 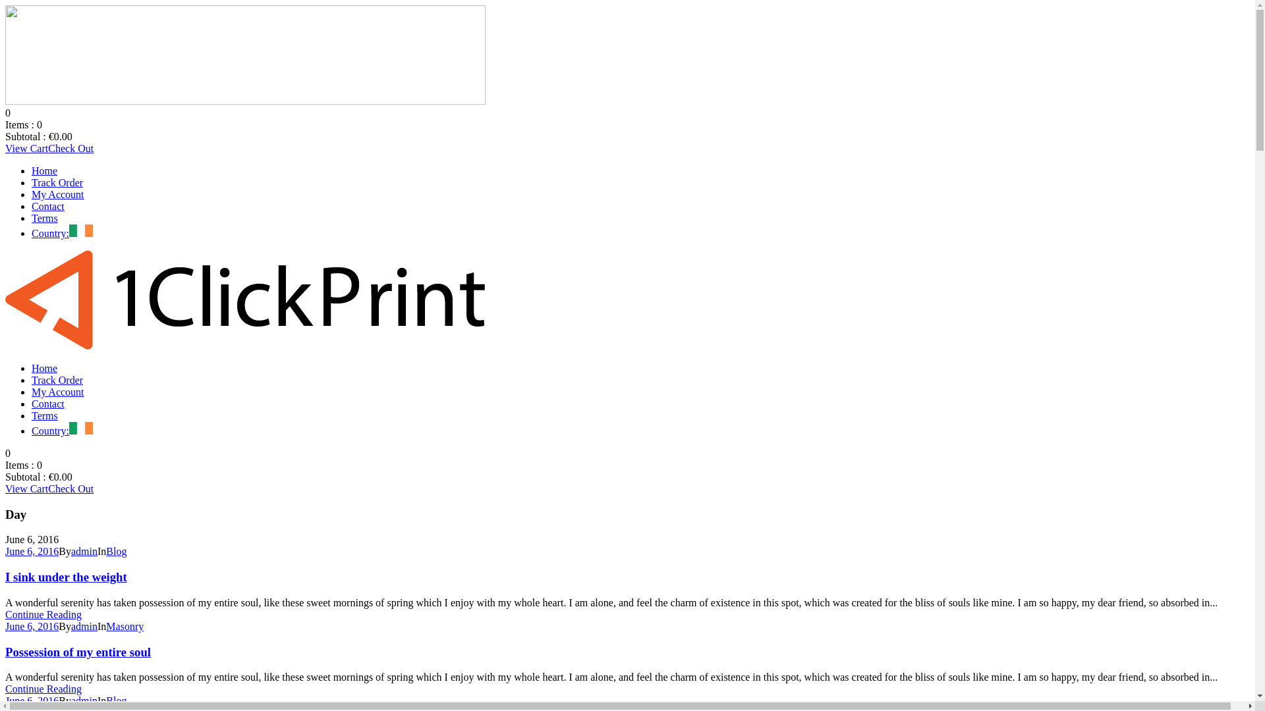 What do you see at coordinates (116, 700) in the screenshot?
I see `Blog` at bounding box center [116, 700].